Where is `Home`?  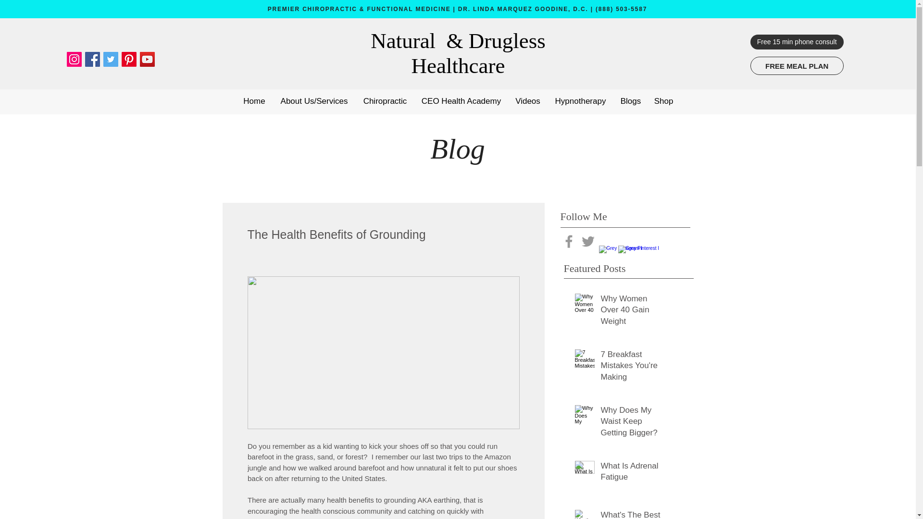 Home is located at coordinates (254, 97).